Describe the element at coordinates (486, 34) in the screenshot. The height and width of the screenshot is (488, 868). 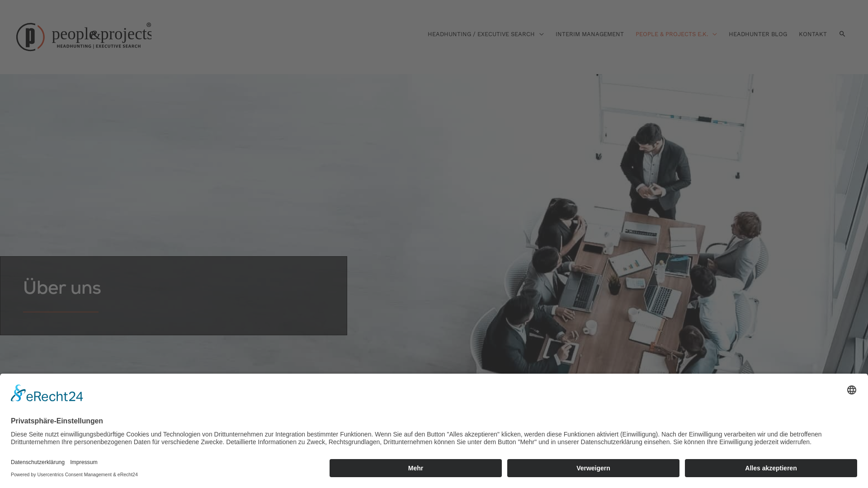
I see `HEADHUNTING / EXECUTIVE SEARCH` at that location.